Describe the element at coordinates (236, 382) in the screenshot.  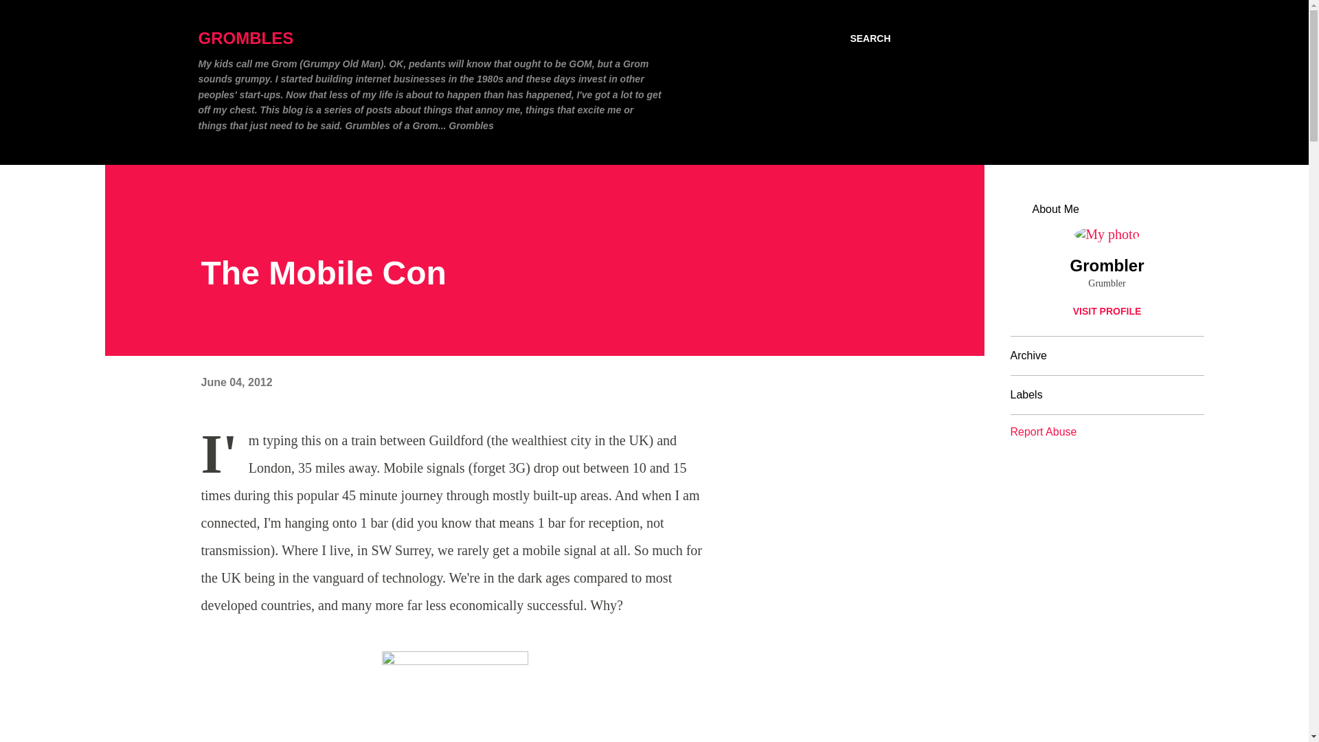
I see `June 04, 2012` at that location.